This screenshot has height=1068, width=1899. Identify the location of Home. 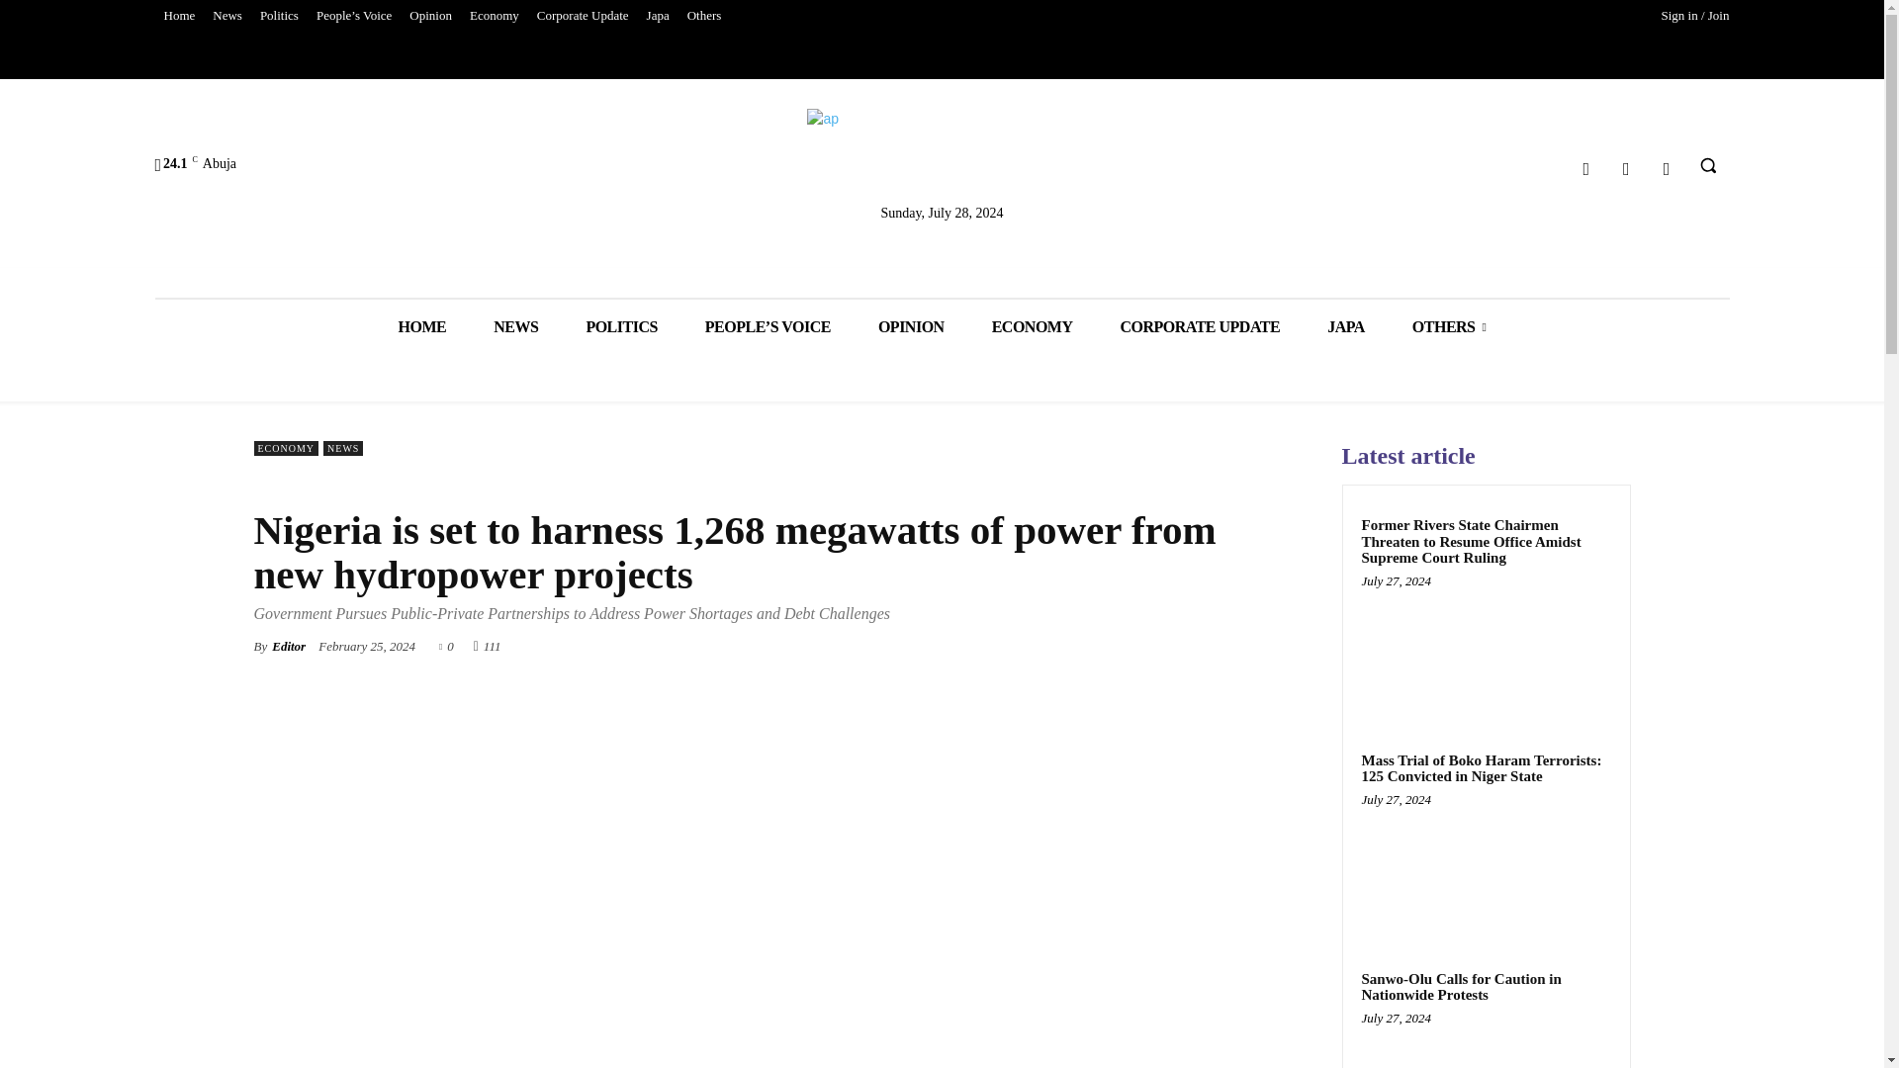
(178, 16).